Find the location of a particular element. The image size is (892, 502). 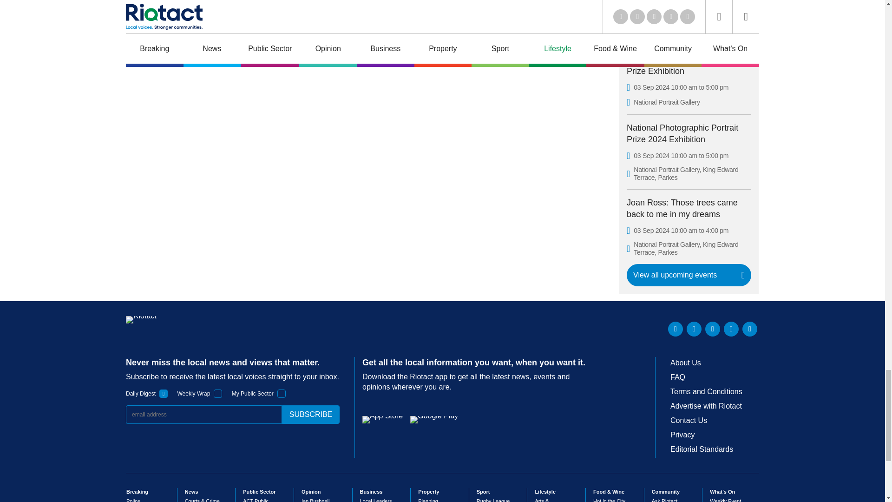

1 is located at coordinates (218, 394).